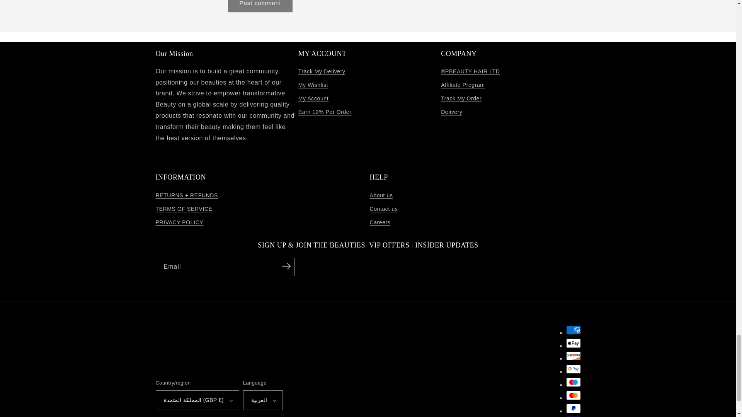 The height and width of the screenshot is (417, 742). What do you see at coordinates (573, 409) in the screenshot?
I see `PayPal` at bounding box center [573, 409].